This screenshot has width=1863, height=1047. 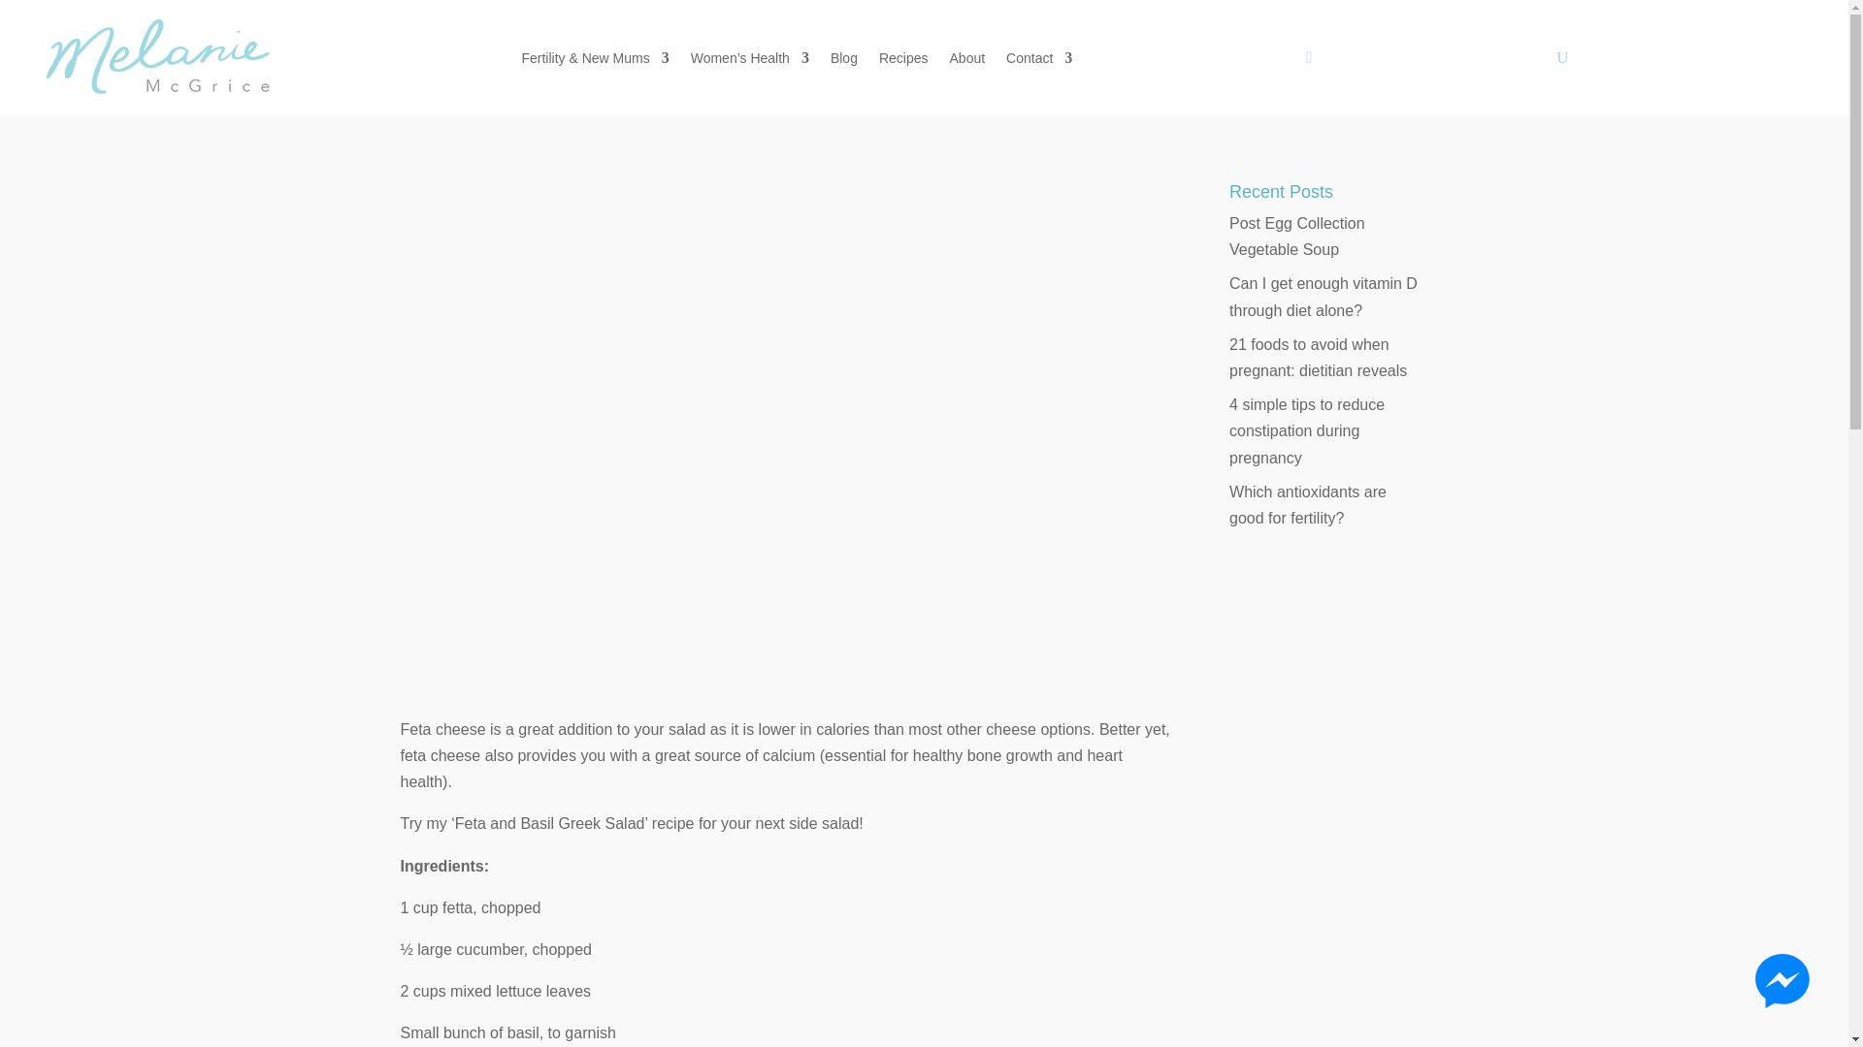 What do you see at coordinates (1306, 430) in the screenshot?
I see `4 simple tips to reduce constipation during pregnancy` at bounding box center [1306, 430].